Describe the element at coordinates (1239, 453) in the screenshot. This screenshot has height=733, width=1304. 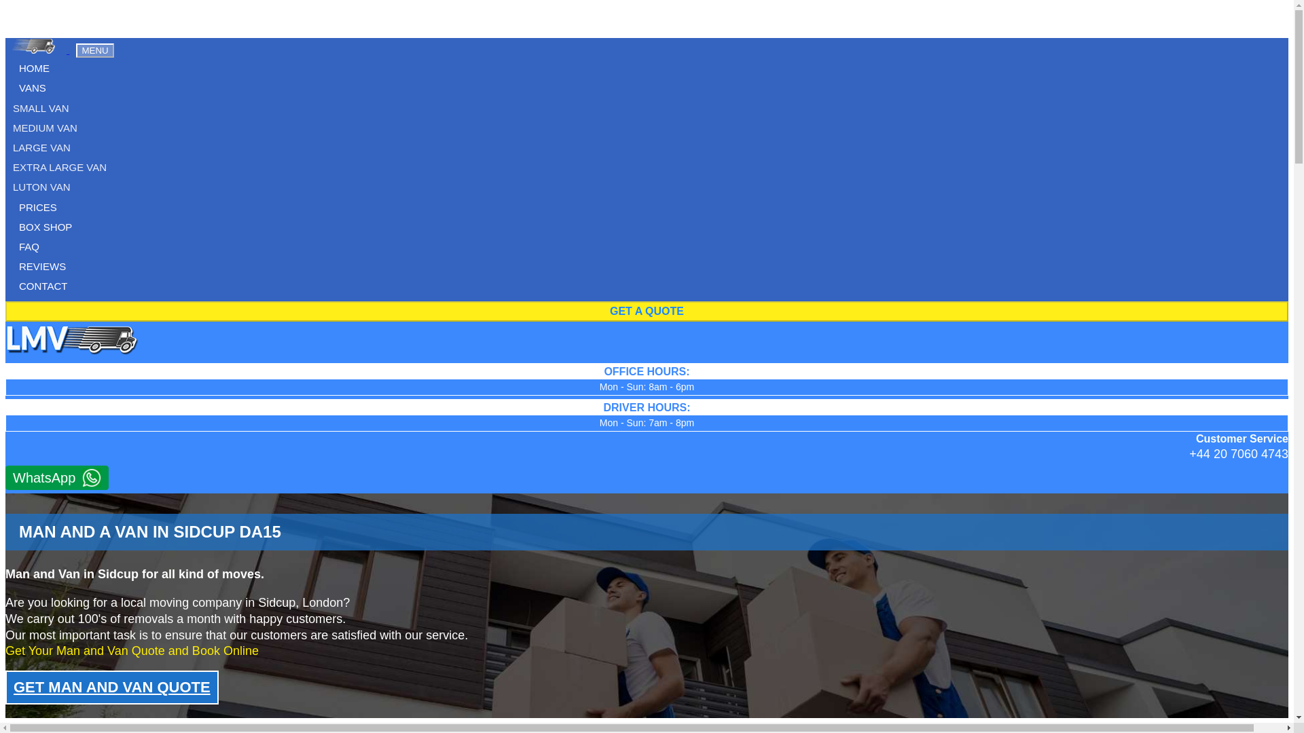
I see `Call MAN VAN BIZ` at that location.